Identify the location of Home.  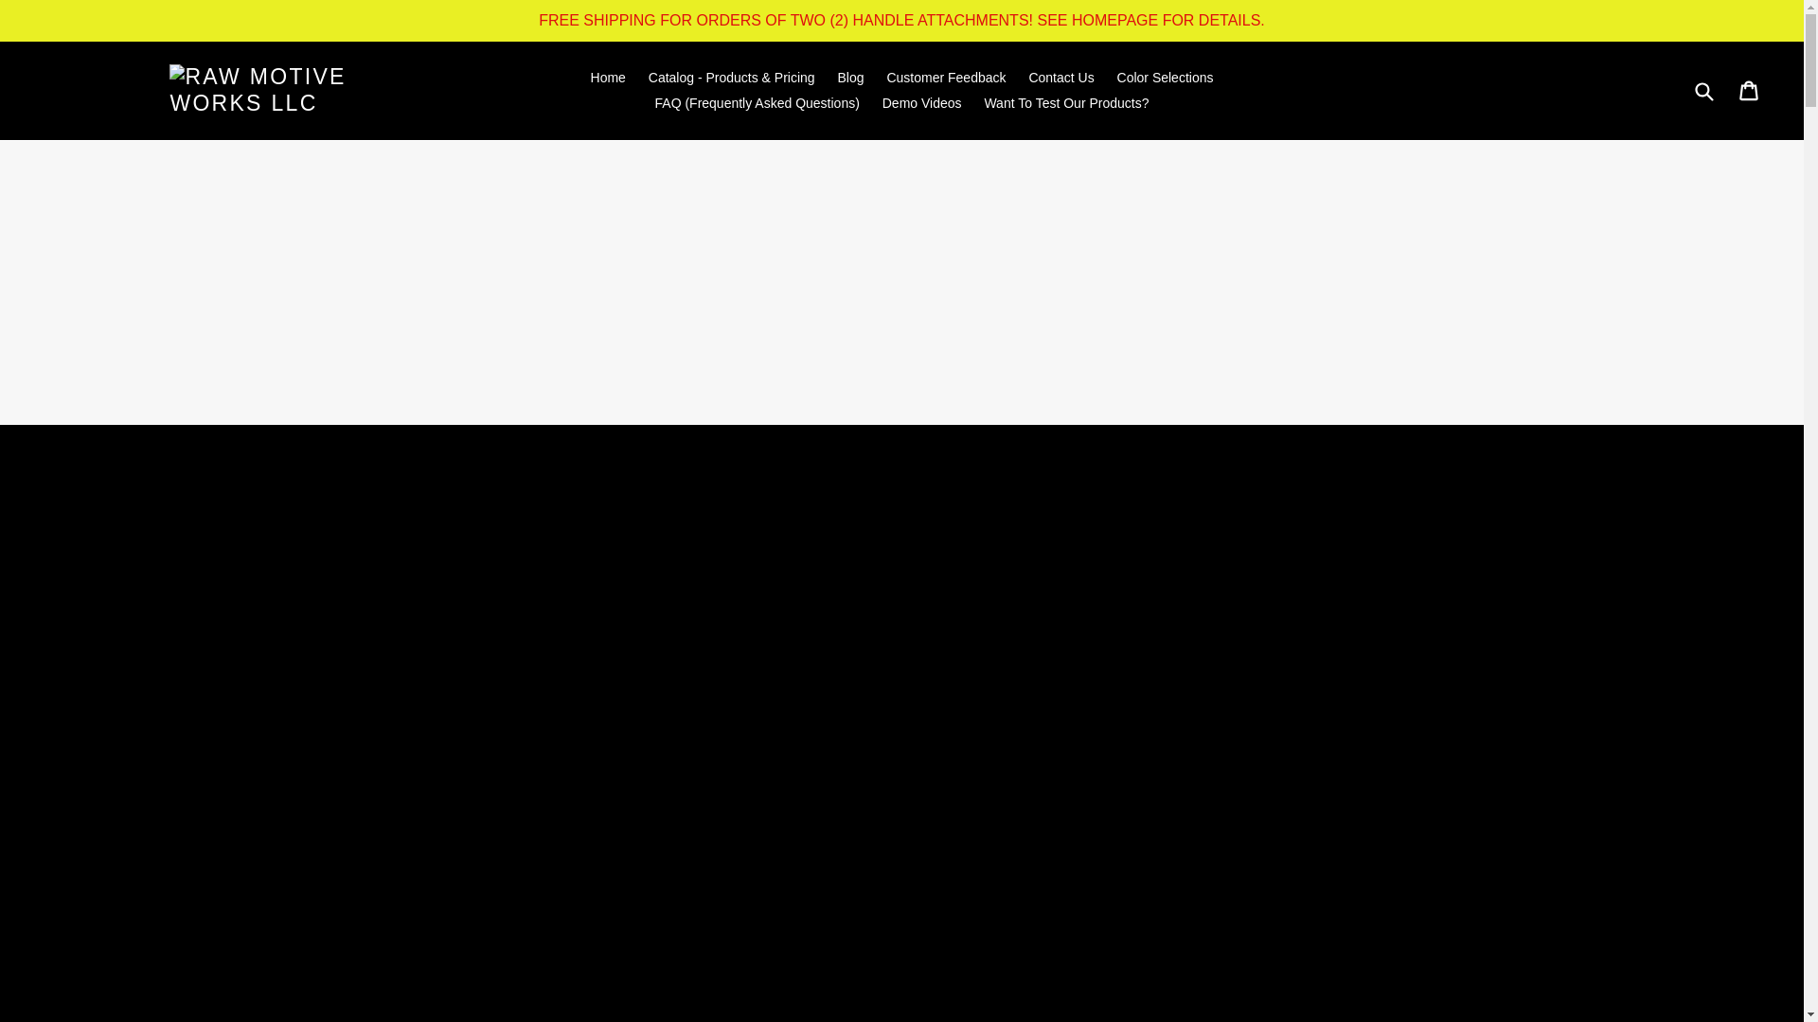
(608, 78).